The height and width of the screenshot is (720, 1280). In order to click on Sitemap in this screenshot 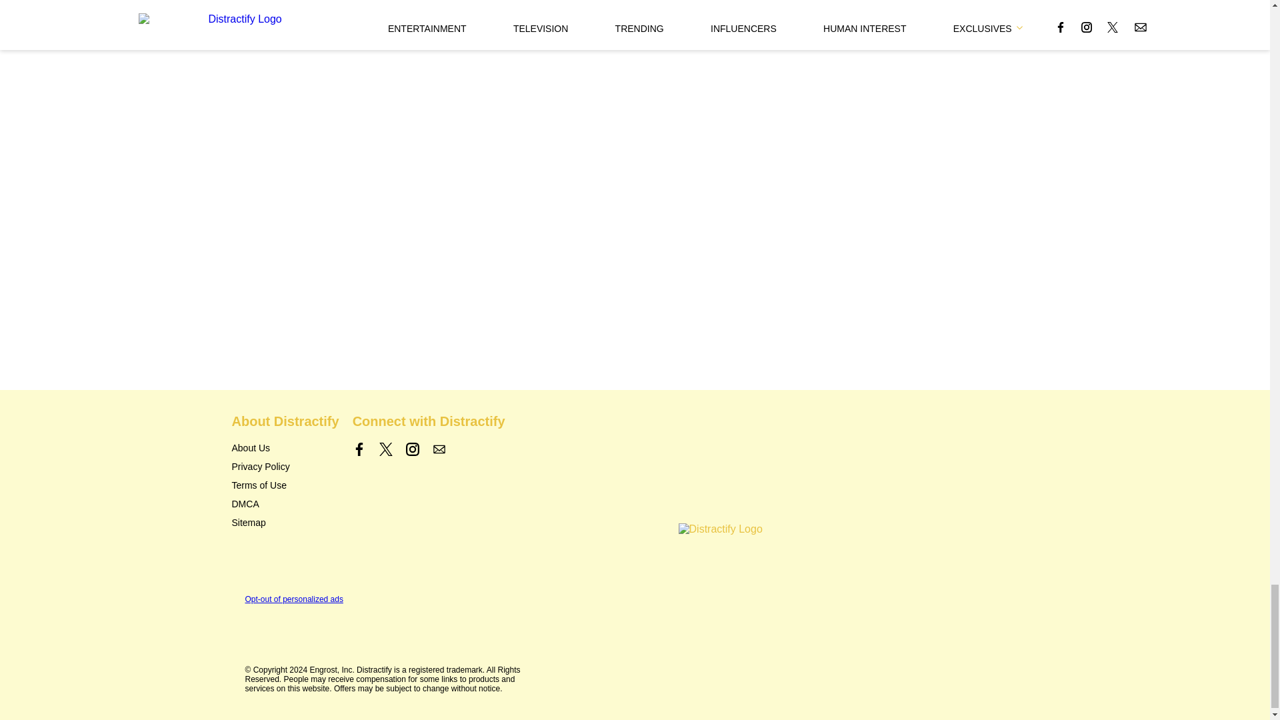, I will do `click(249, 523)`.